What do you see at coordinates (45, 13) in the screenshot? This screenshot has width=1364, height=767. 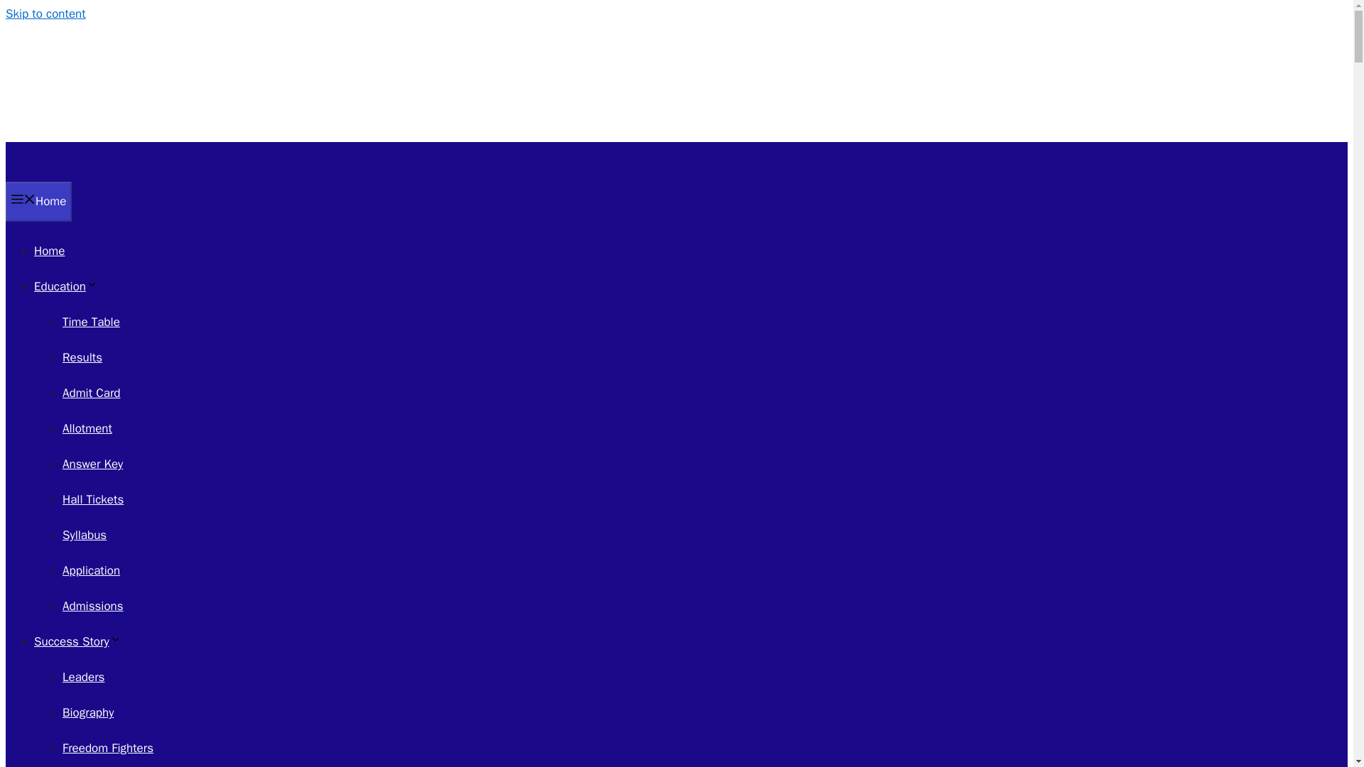 I see `Skip to content` at bounding box center [45, 13].